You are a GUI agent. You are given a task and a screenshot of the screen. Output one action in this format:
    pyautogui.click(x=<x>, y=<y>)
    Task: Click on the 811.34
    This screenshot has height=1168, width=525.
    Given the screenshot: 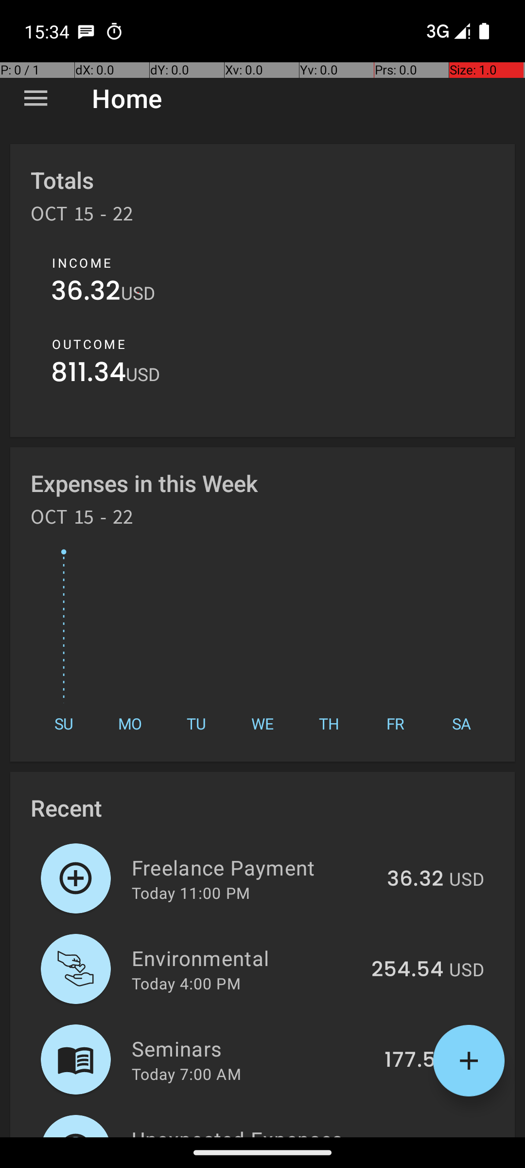 What is the action you would take?
    pyautogui.click(x=88, y=375)
    